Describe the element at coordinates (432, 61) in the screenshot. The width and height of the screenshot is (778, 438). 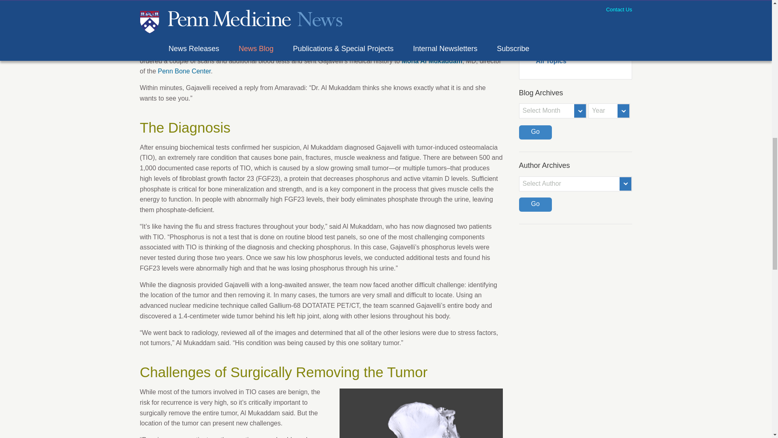
I see `Mona Al Mukaddam` at that location.